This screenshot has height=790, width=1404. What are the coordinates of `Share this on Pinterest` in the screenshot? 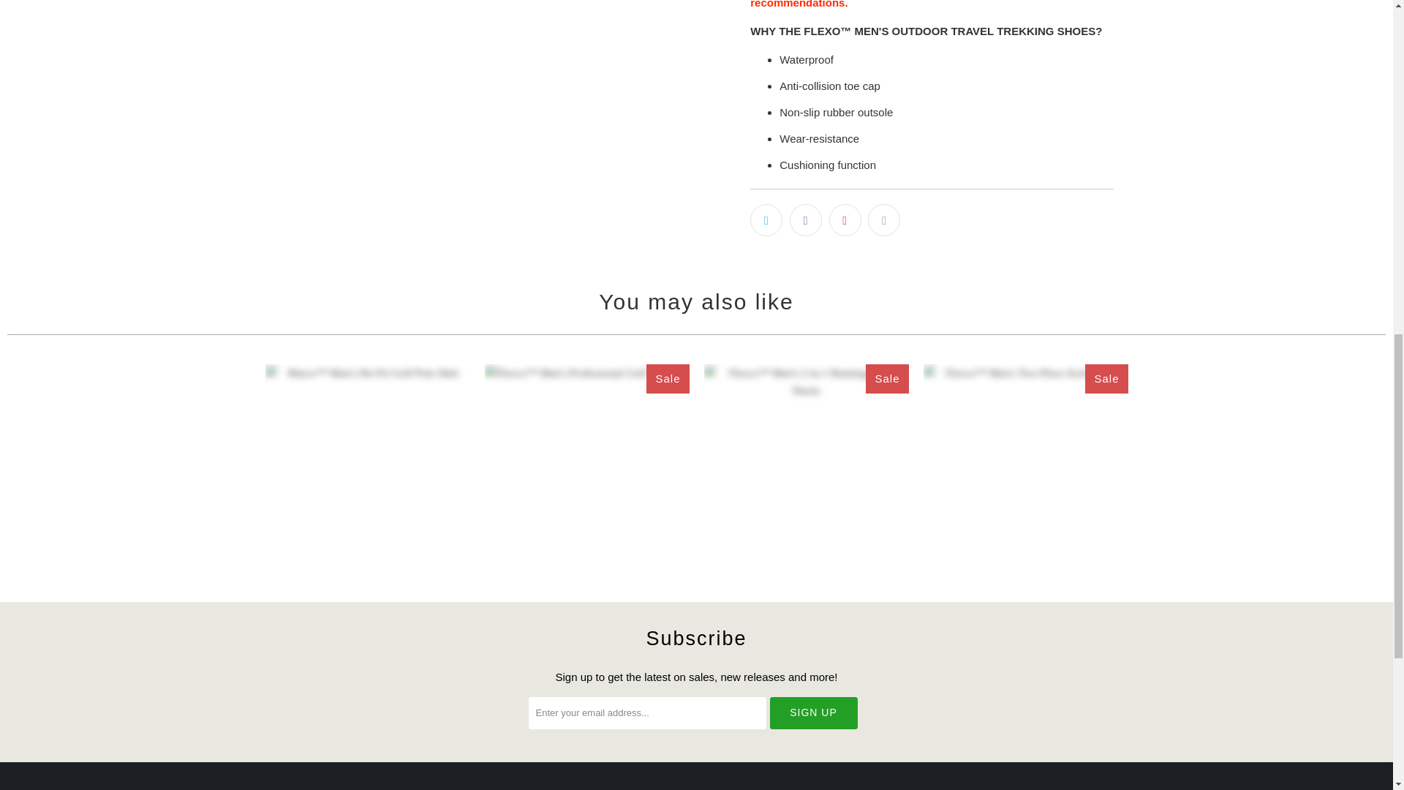 It's located at (845, 219).